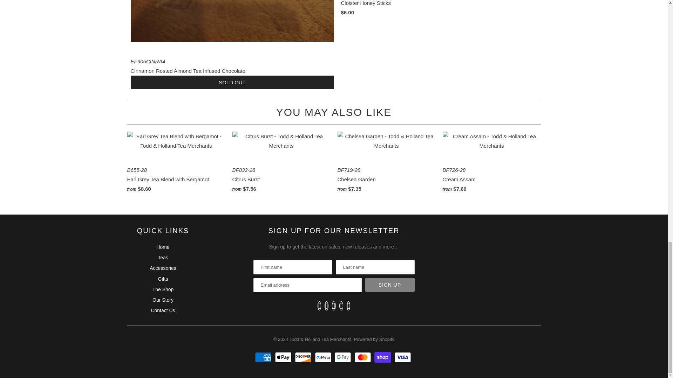 Image resolution: width=673 pixels, height=378 pixels. Describe the element at coordinates (363, 357) in the screenshot. I see `Mastercard` at that location.